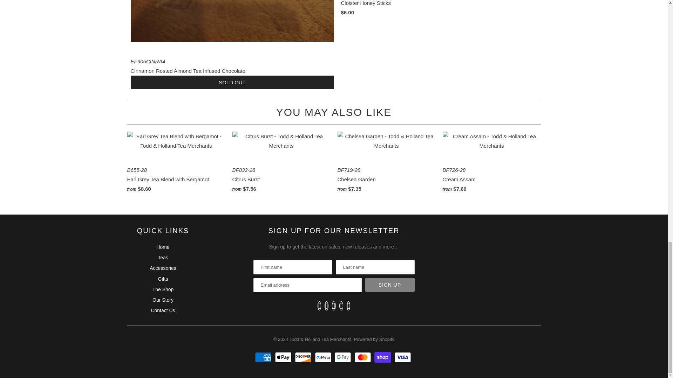 Image resolution: width=673 pixels, height=378 pixels. Describe the element at coordinates (363, 357) in the screenshot. I see `Mastercard` at that location.